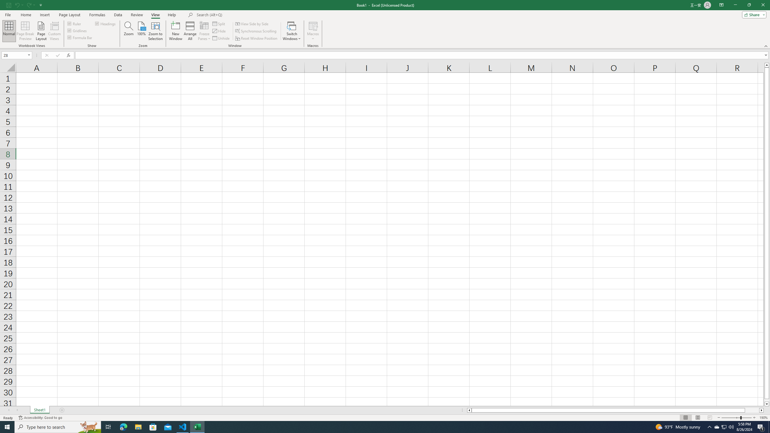 The image size is (770, 433). Describe the element at coordinates (222, 38) in the screenshot. I see `Unhide...` at that location.